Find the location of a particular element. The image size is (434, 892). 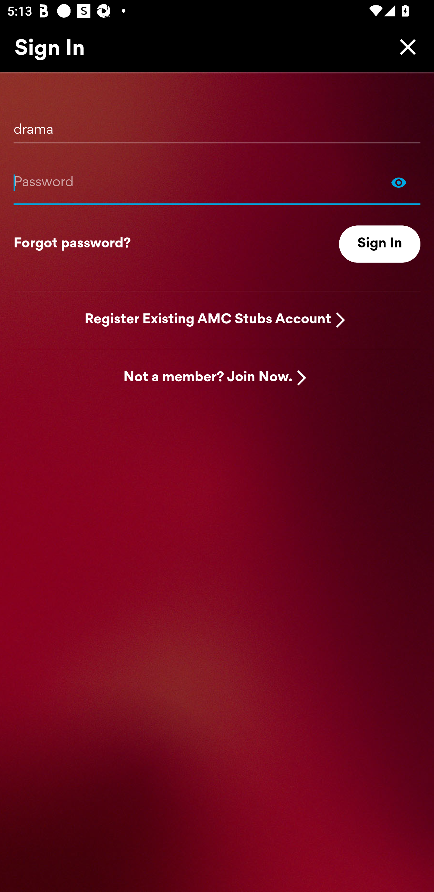

Not a member? Join Now. is located at coordinates (208, 378).